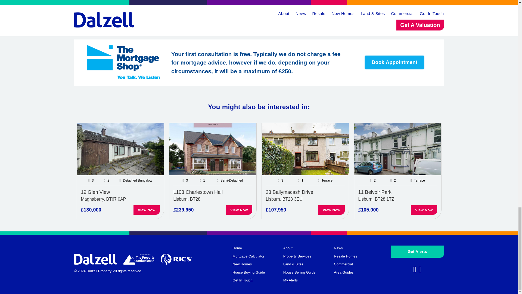 This screenshot has height=294, width=522. What do you see at coordinates (289, 4) in the screenshot?
I see `3` at bounding box center [289, 4].